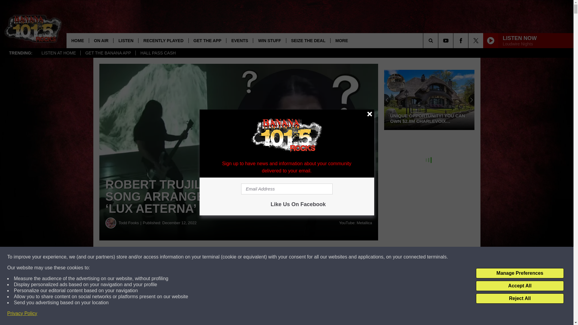 The width and height of the screenshot is (578, 325). What do you see at coordinates (20, 53) in the screenshot?
I see `TRENDING:` at bounding box center [20, 53].